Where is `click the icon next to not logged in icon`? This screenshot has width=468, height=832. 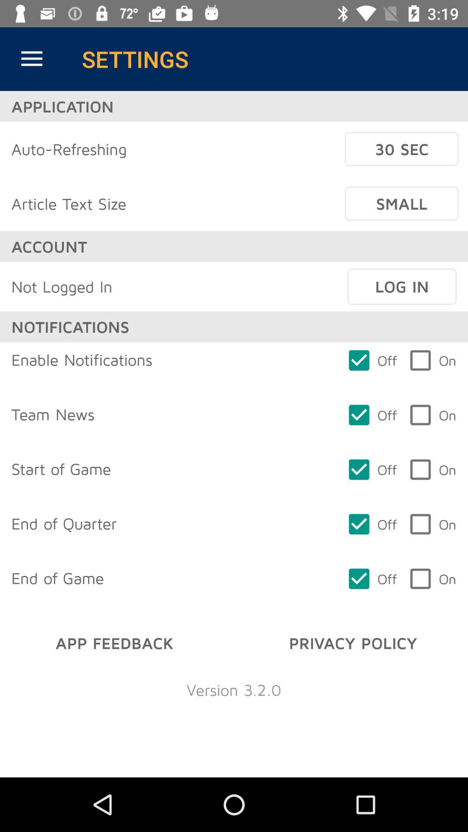
click the icon next to not logged in icon is located at coordinates (402, 286).